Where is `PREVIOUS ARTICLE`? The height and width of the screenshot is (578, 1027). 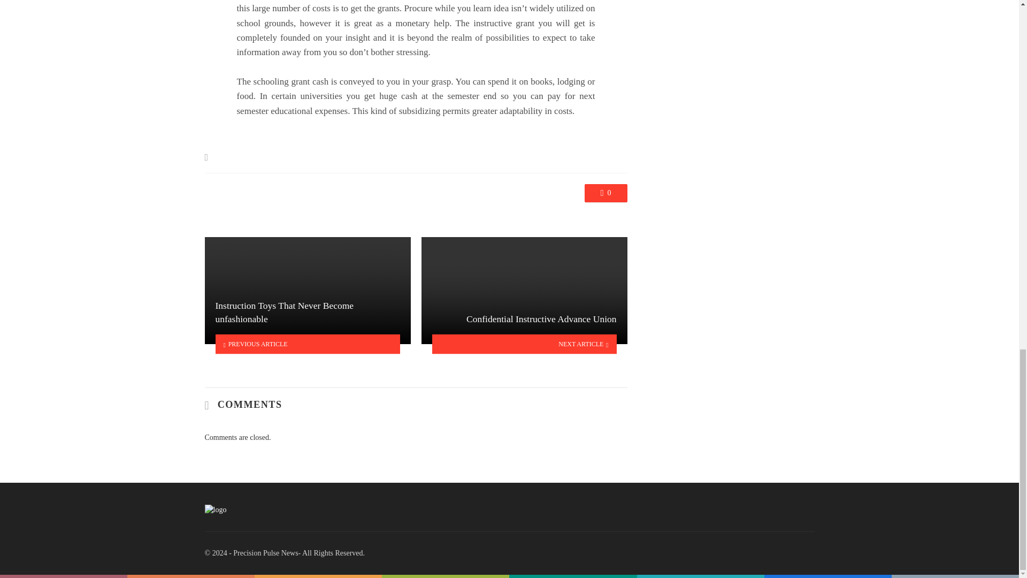
PREVIOUS ARTICLE is located at coordinates (307, 345).